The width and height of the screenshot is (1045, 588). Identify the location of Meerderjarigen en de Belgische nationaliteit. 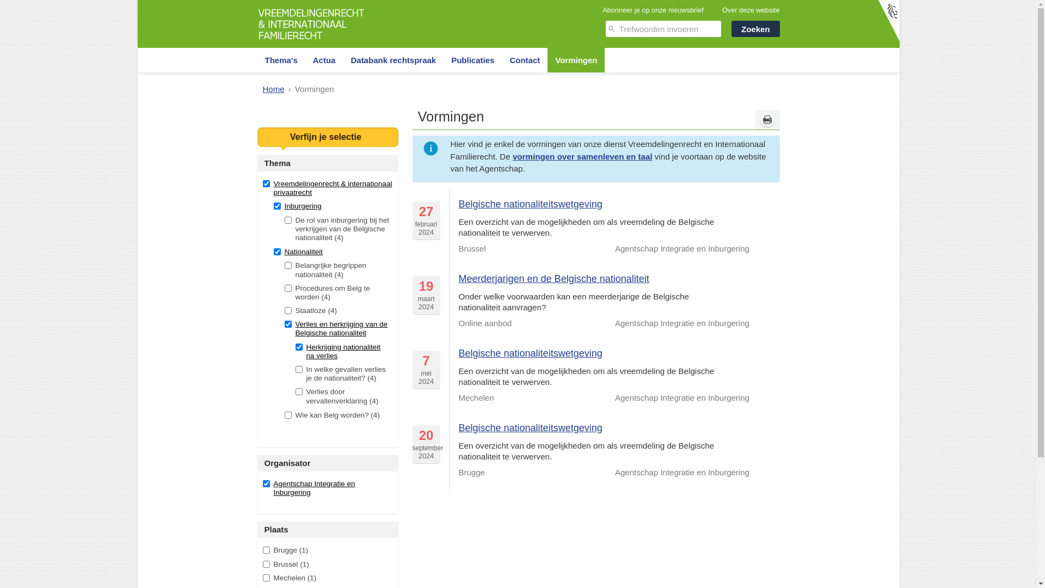
(554, 279).